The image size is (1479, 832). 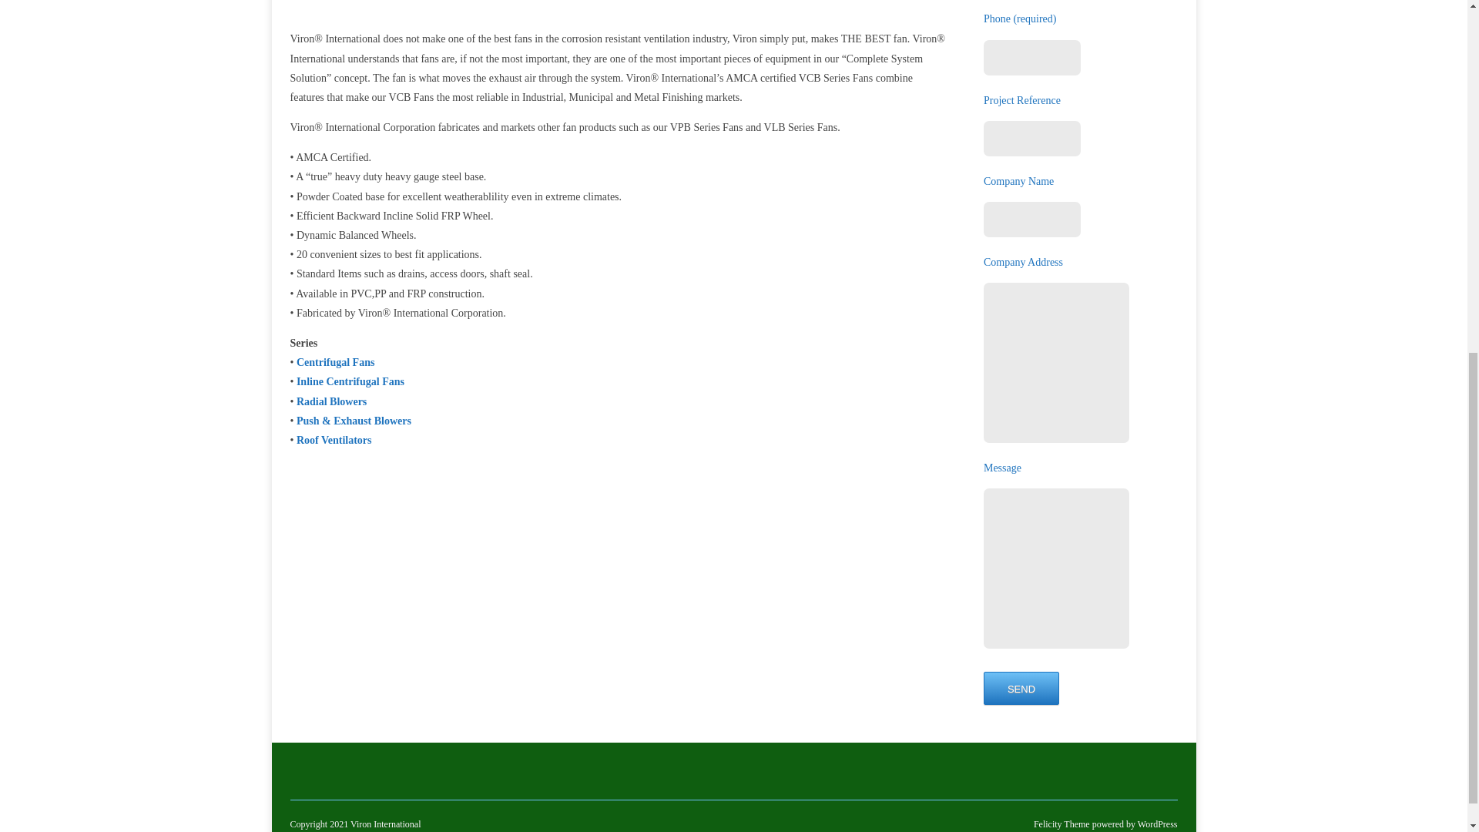 I want to click on WordPress, so click(x=1156, y=824).